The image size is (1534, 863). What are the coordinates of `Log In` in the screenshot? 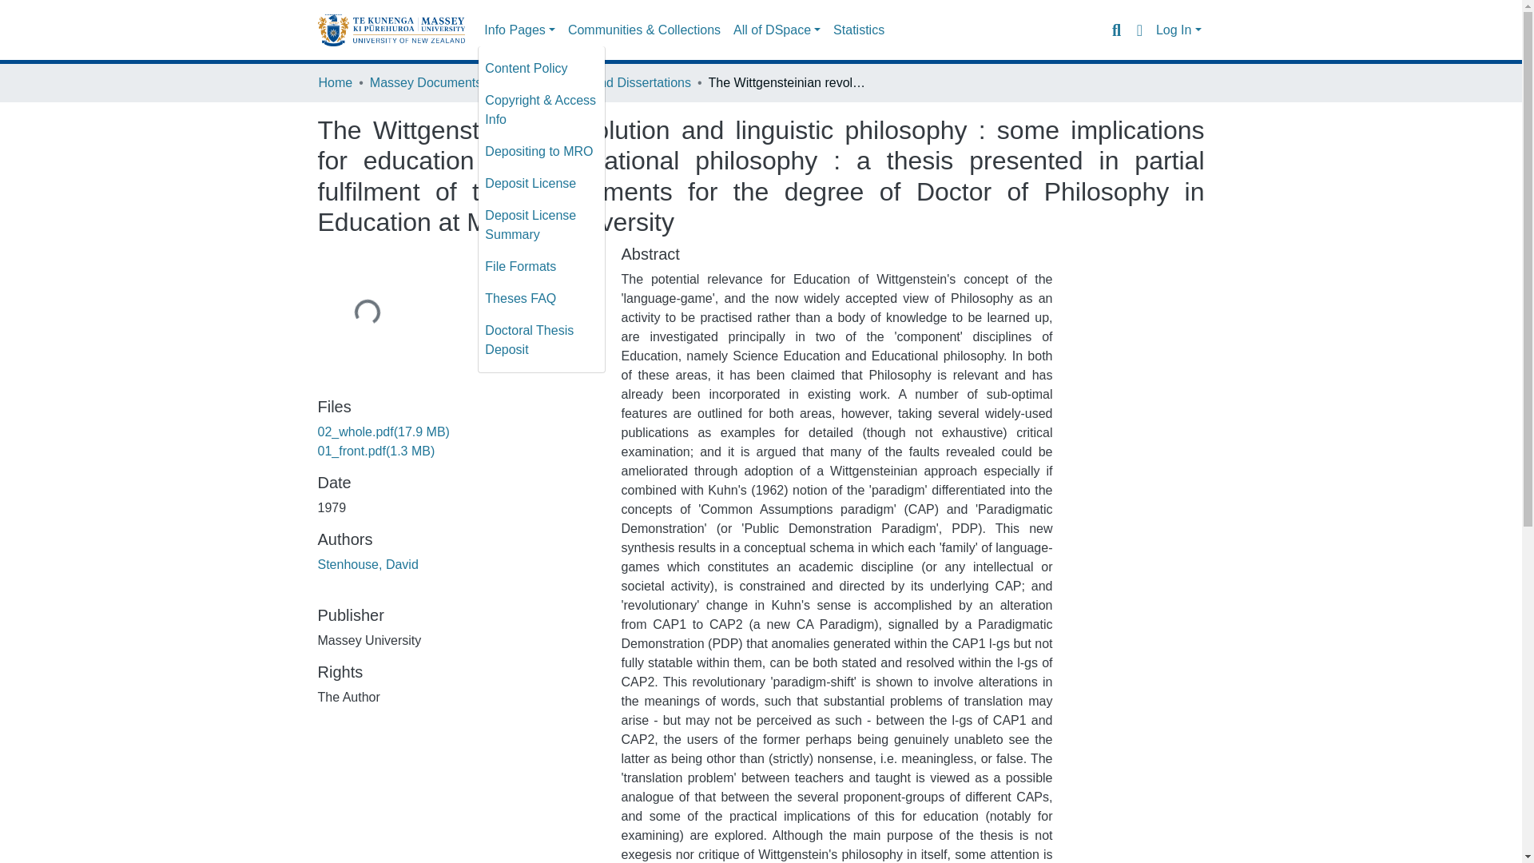 It's located at (1178, 30).